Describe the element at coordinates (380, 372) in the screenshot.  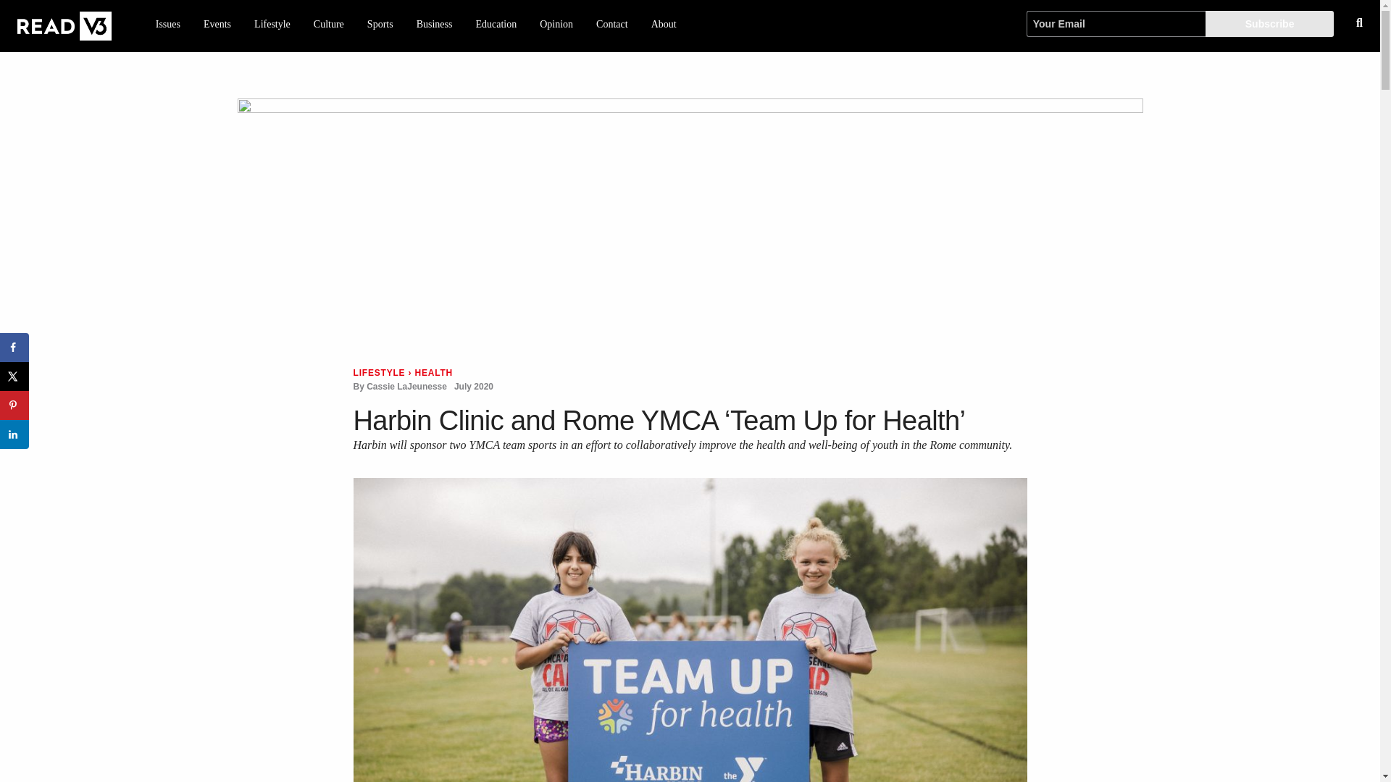
I see `LIFESTYLE` at that location.